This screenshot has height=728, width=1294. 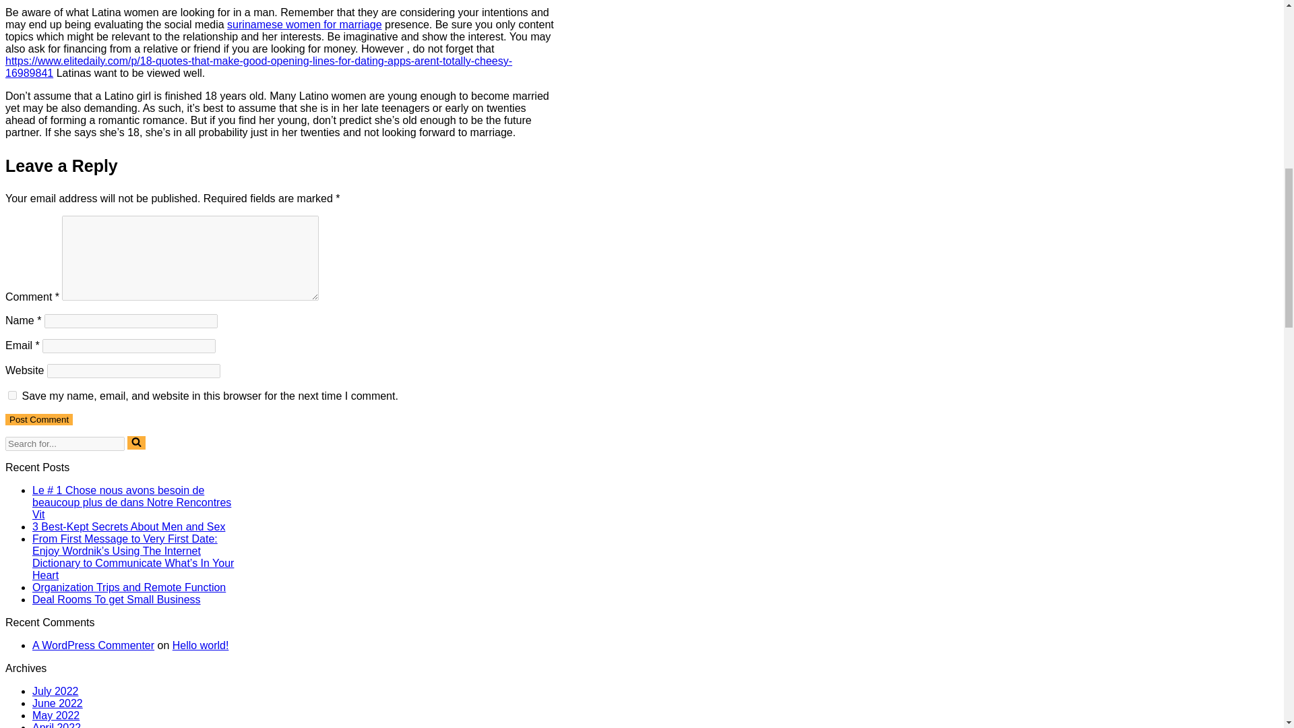 I want to click on Deal Rooms To get Small Business, so click(x=116, y=599).